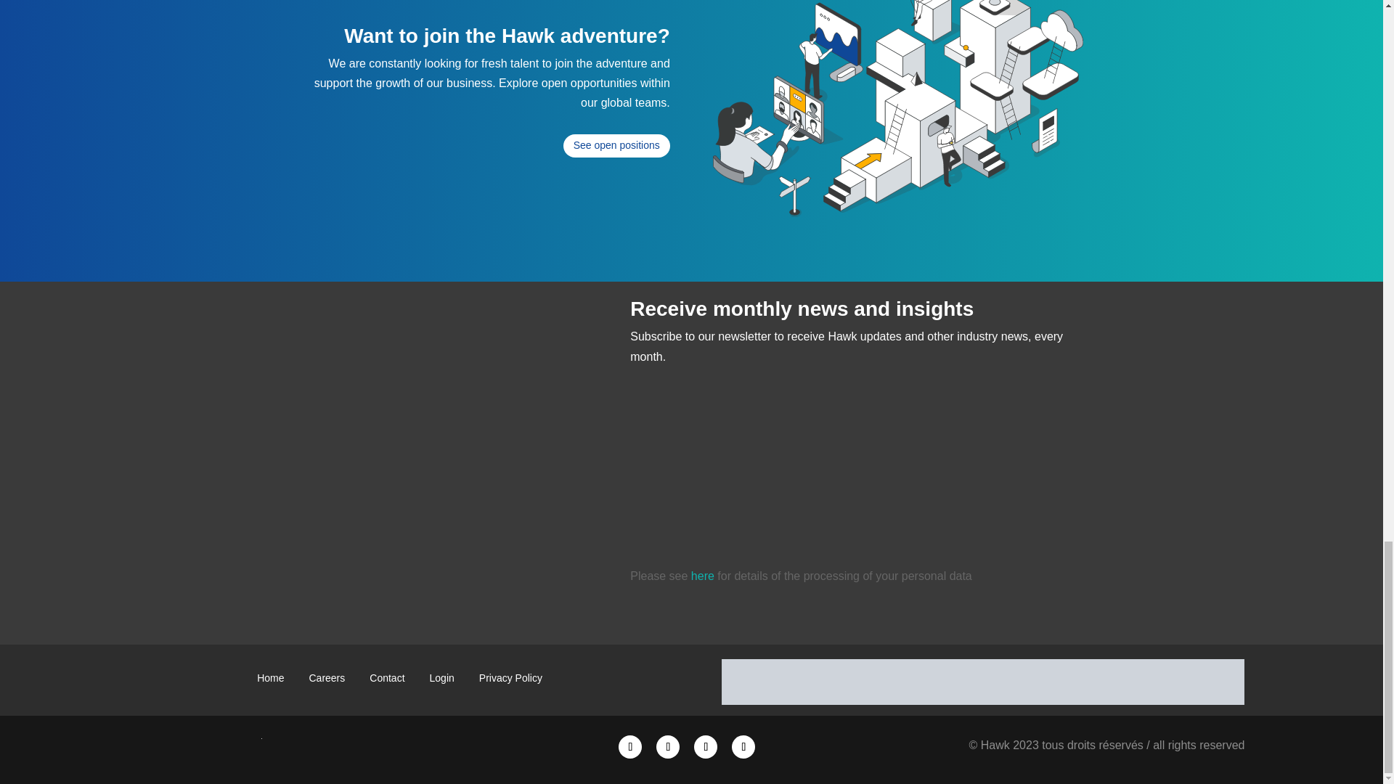 This screenshot has height=784, width=1394. I want to click on associations, so click(983, 682).